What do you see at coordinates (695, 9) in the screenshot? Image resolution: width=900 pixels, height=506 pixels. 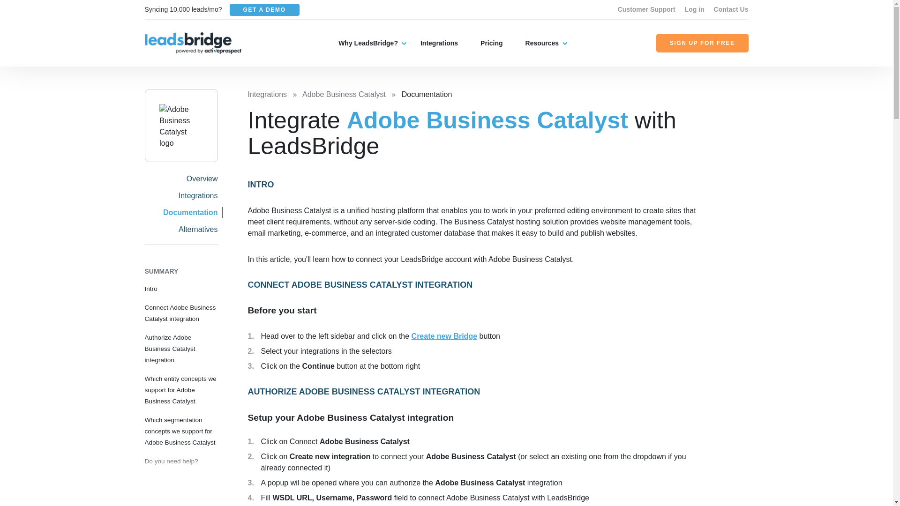 I see `Log in` at bounding box center [695, 9].